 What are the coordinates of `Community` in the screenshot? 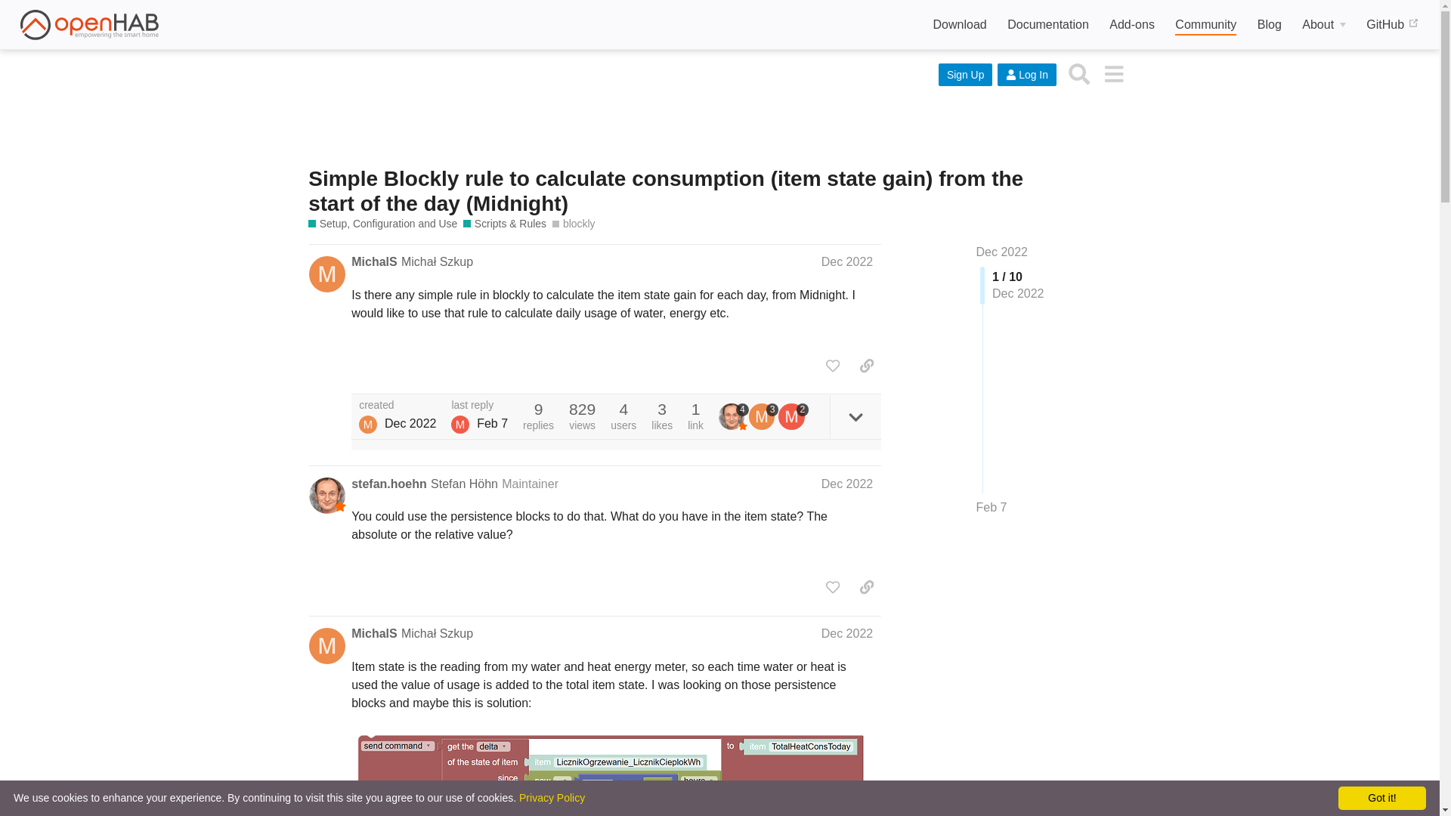 It's located at (1205, 26).